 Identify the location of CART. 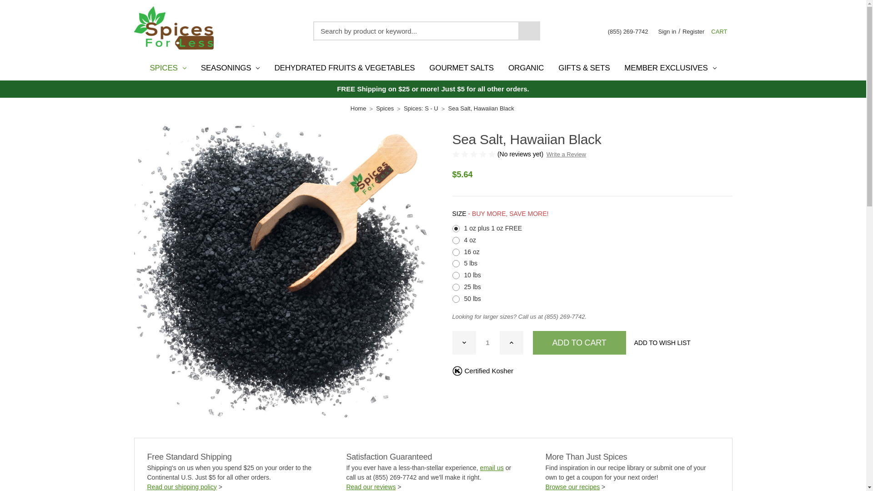
(719, 32).